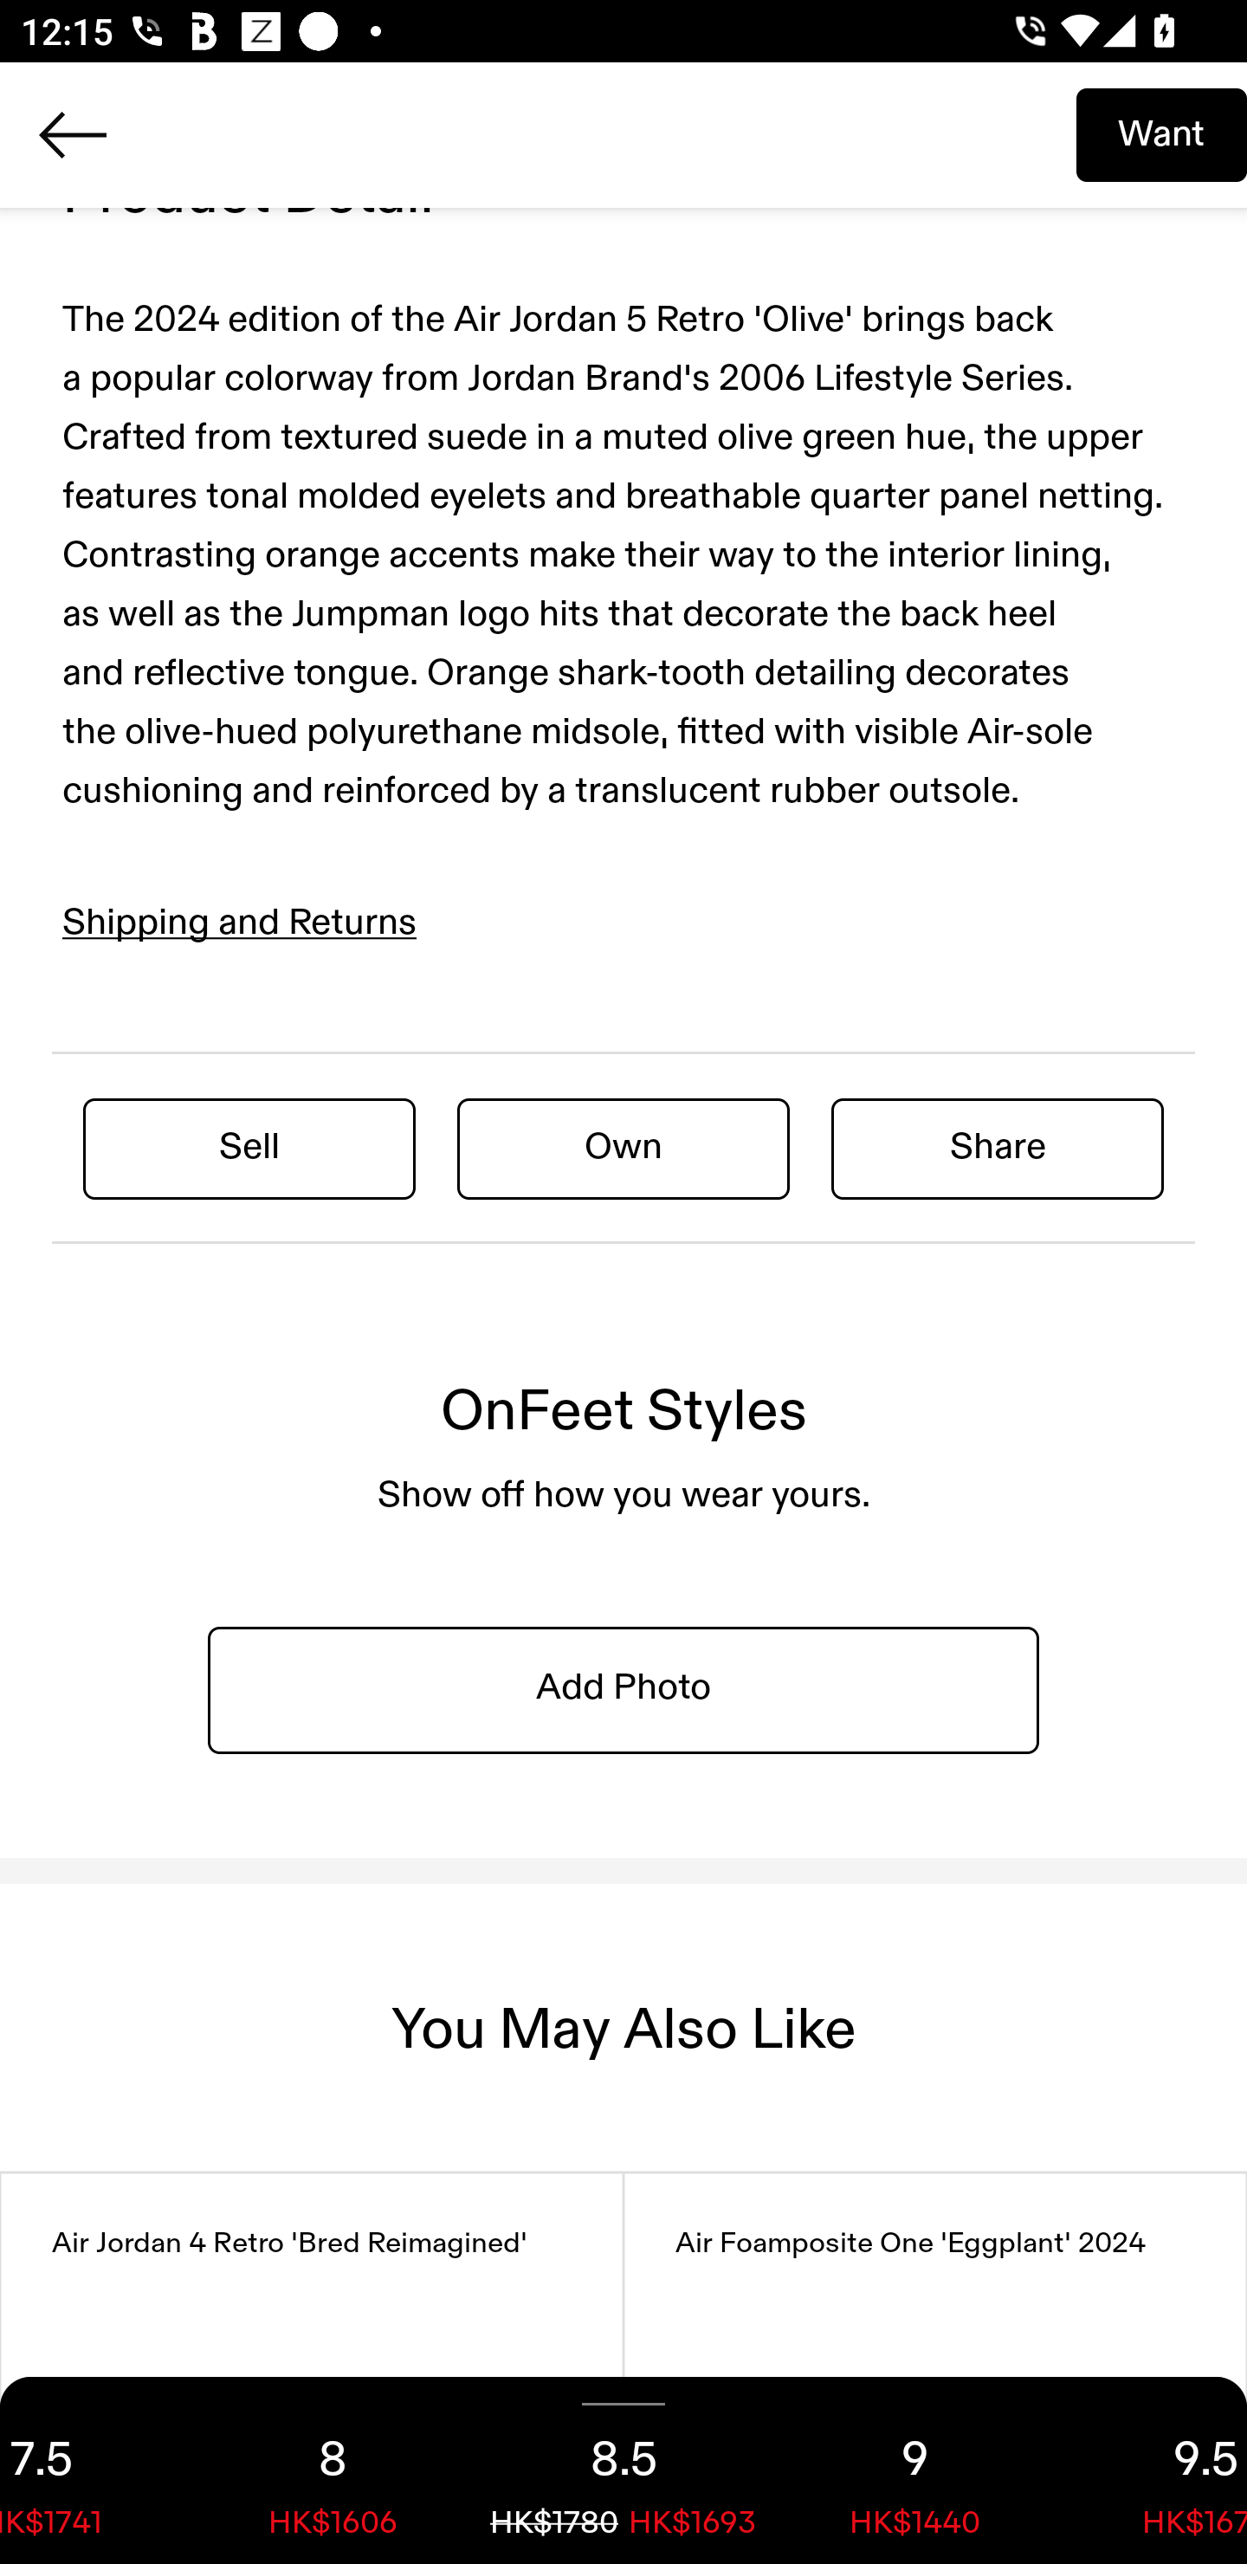 This screenshot has width=1247, height=2564. What do you see at coordinates (1161, 134) in the screenshot?
I see `Want` at bounding box center [1161, 134].